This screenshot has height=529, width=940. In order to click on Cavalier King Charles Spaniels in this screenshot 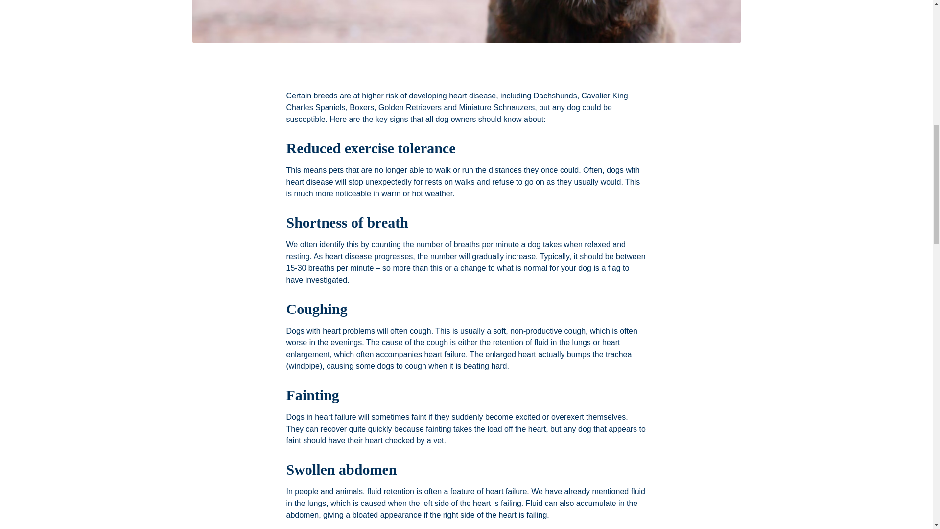, I will do `click(456, 101)`.